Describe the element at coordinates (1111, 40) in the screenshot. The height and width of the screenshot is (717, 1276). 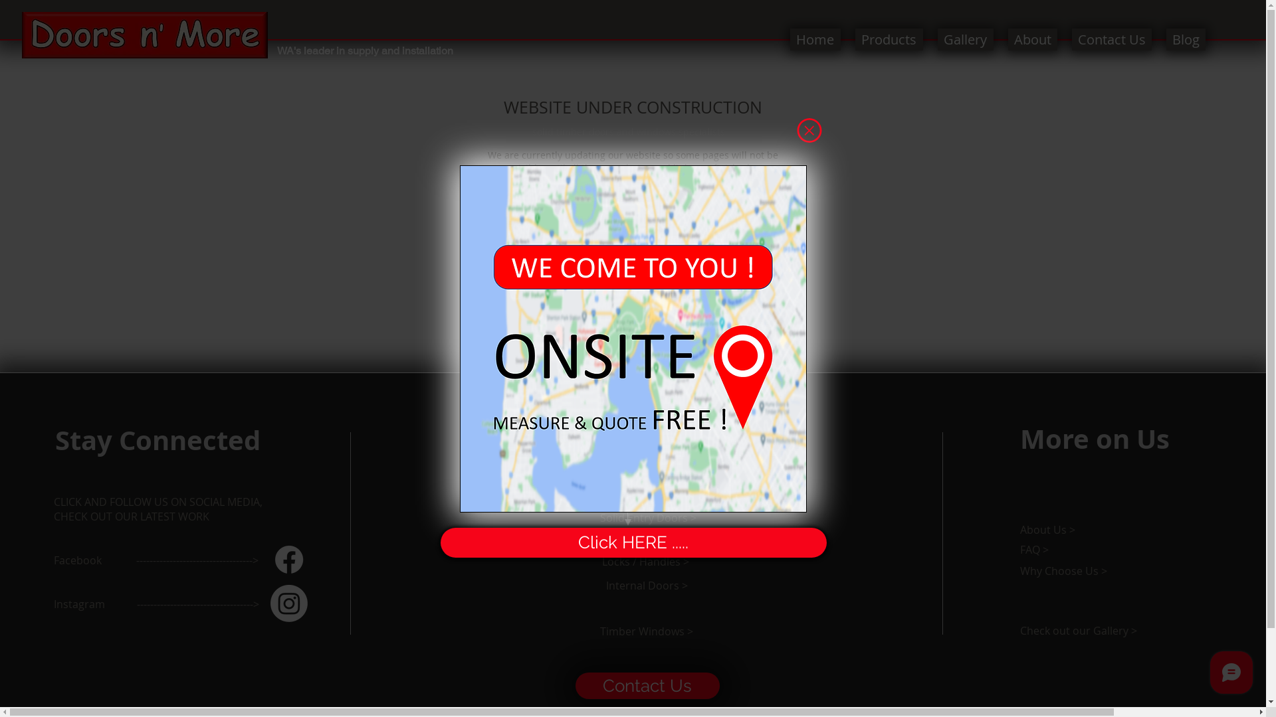
I see `Contact Us` at that location.